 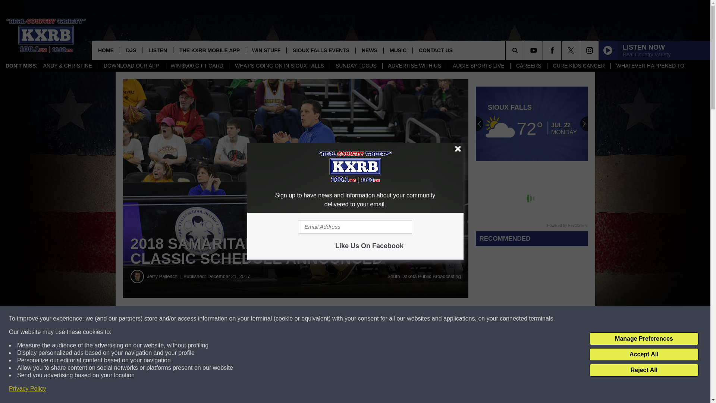 I want to click on Share on Facebook, so click(x=227, y=319).